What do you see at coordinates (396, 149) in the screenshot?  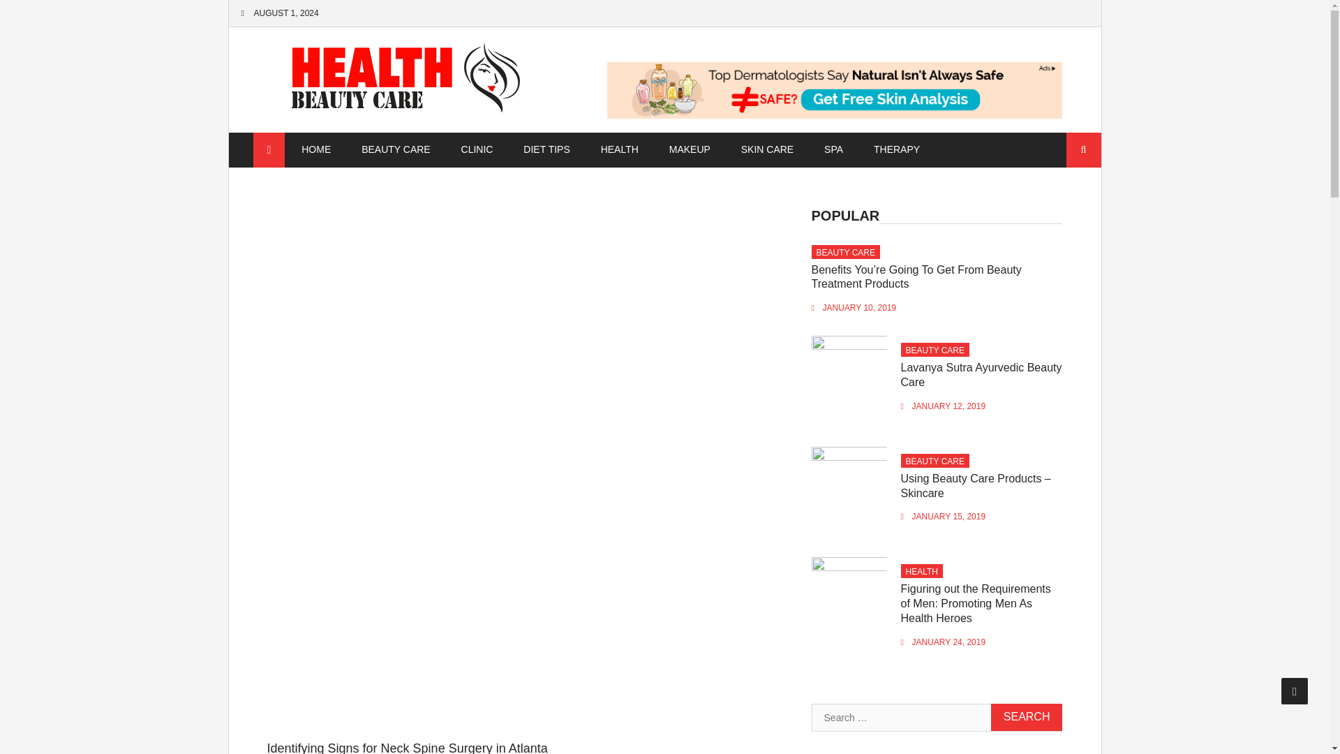 I see `BEAUTY CARE` at bounding box center [396, 149].